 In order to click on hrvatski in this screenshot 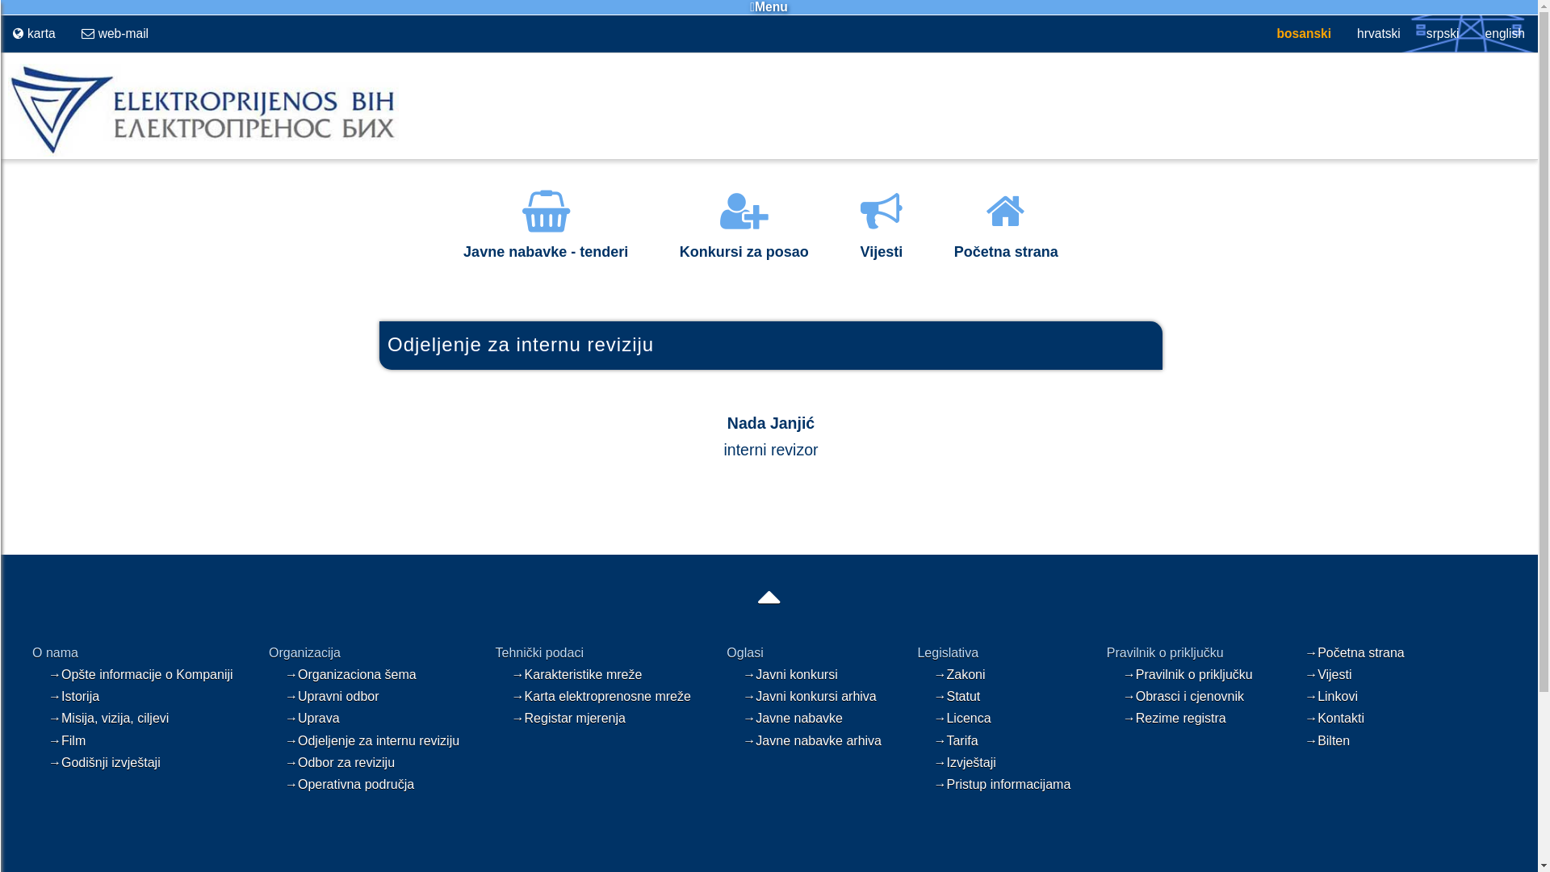, I will do `click(1379, 34)`.